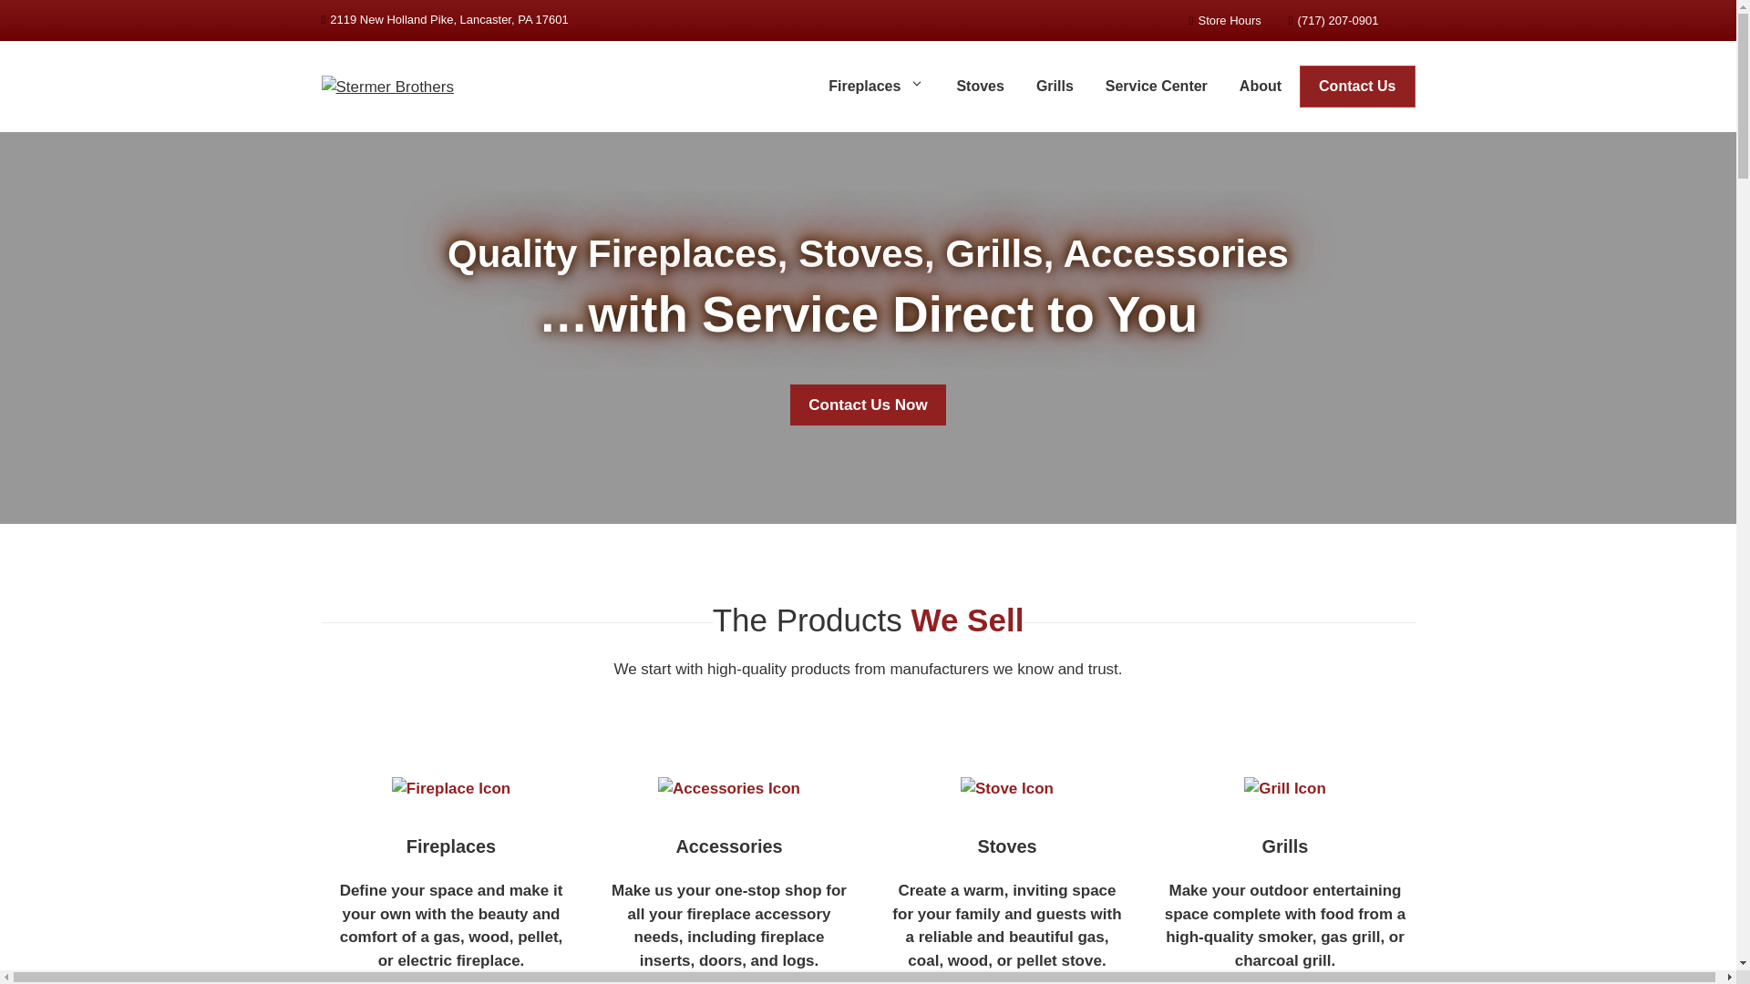  What do you see at coordinates (1356, 86) in the screenshot?
I see `Contact Us` at bounding box center [1356, 86].